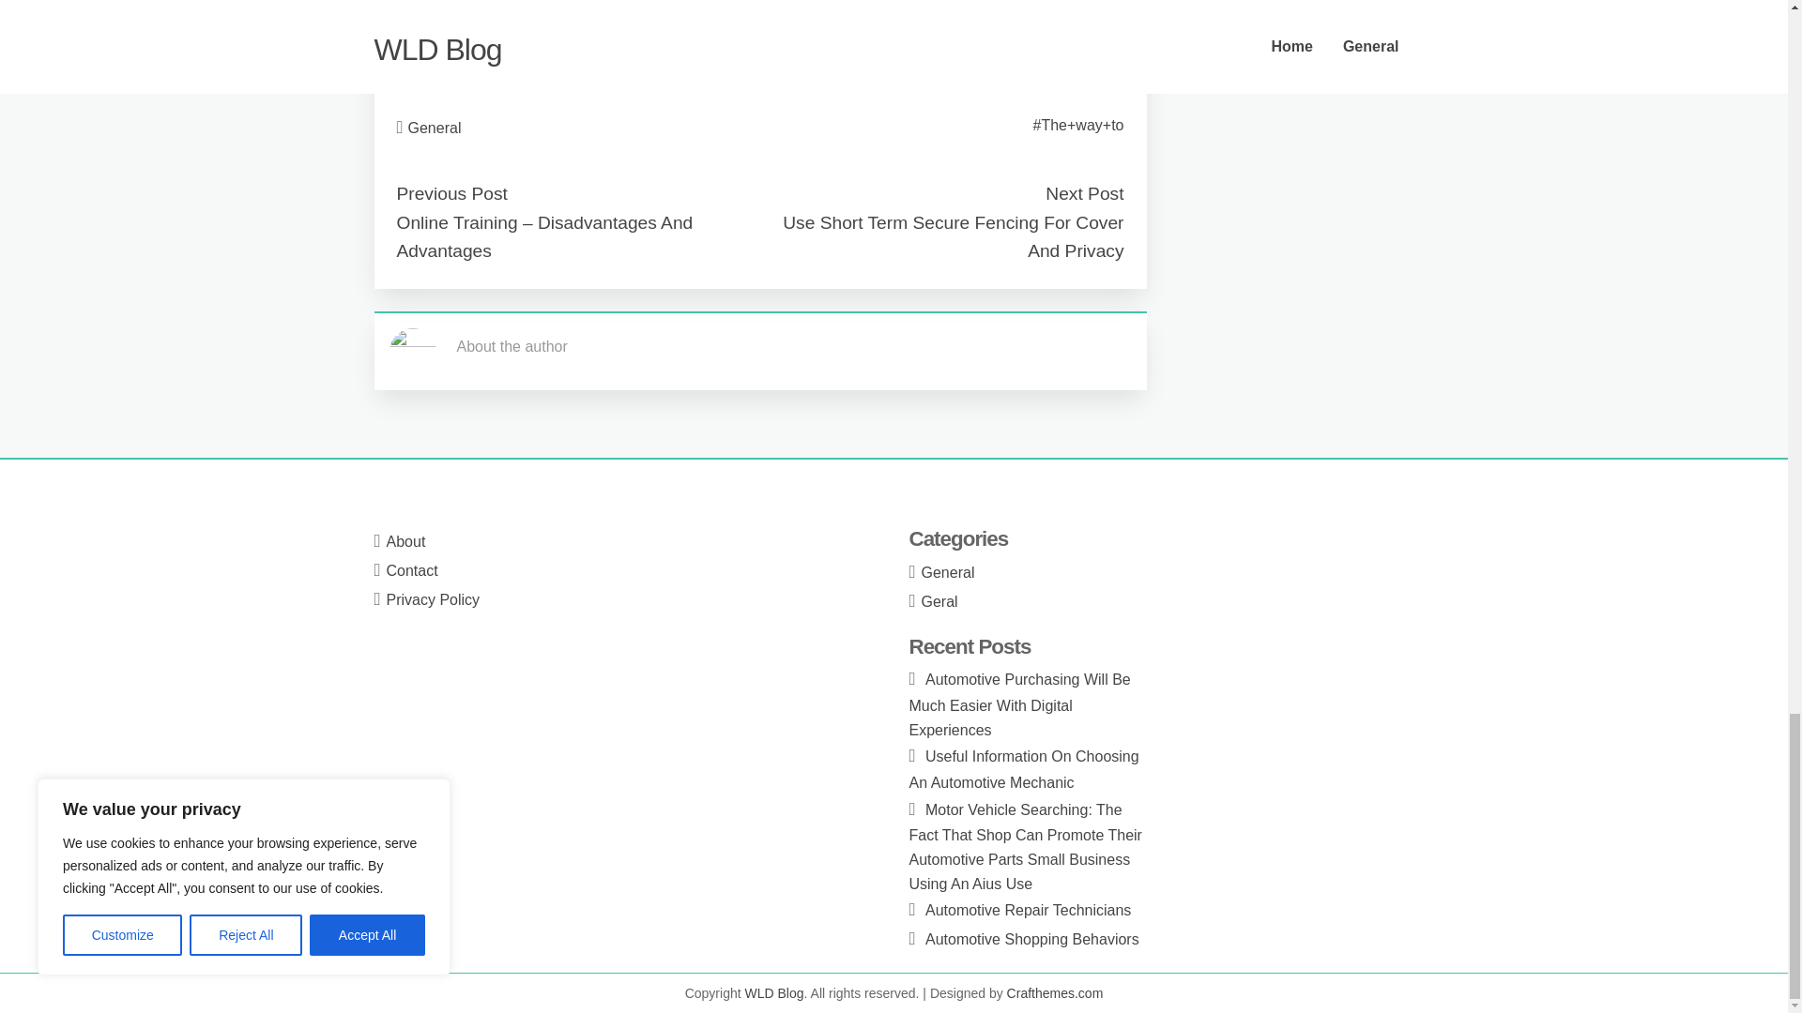  I want to click on Privacy Policy, so click(434, 599).